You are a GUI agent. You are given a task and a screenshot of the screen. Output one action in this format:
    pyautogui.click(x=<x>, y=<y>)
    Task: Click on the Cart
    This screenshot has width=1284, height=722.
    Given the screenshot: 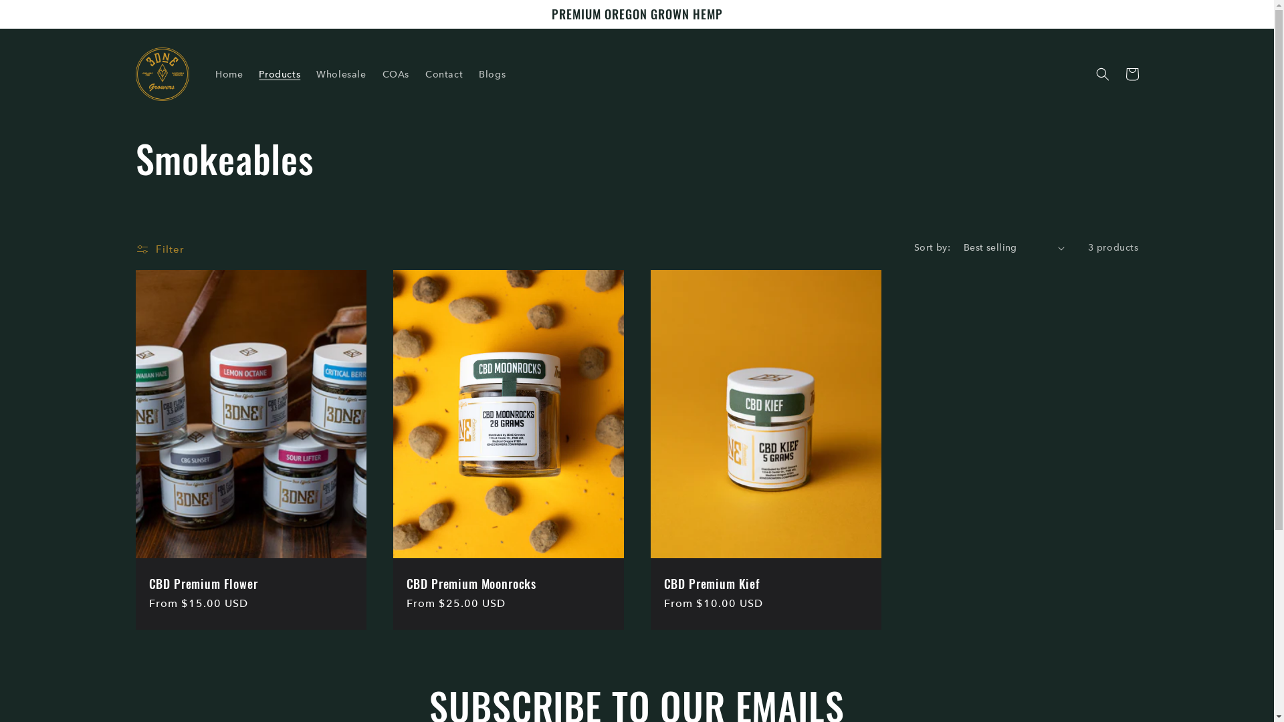 What is the action you would take?
    pyautogui.click(x=1132, y=74)
    